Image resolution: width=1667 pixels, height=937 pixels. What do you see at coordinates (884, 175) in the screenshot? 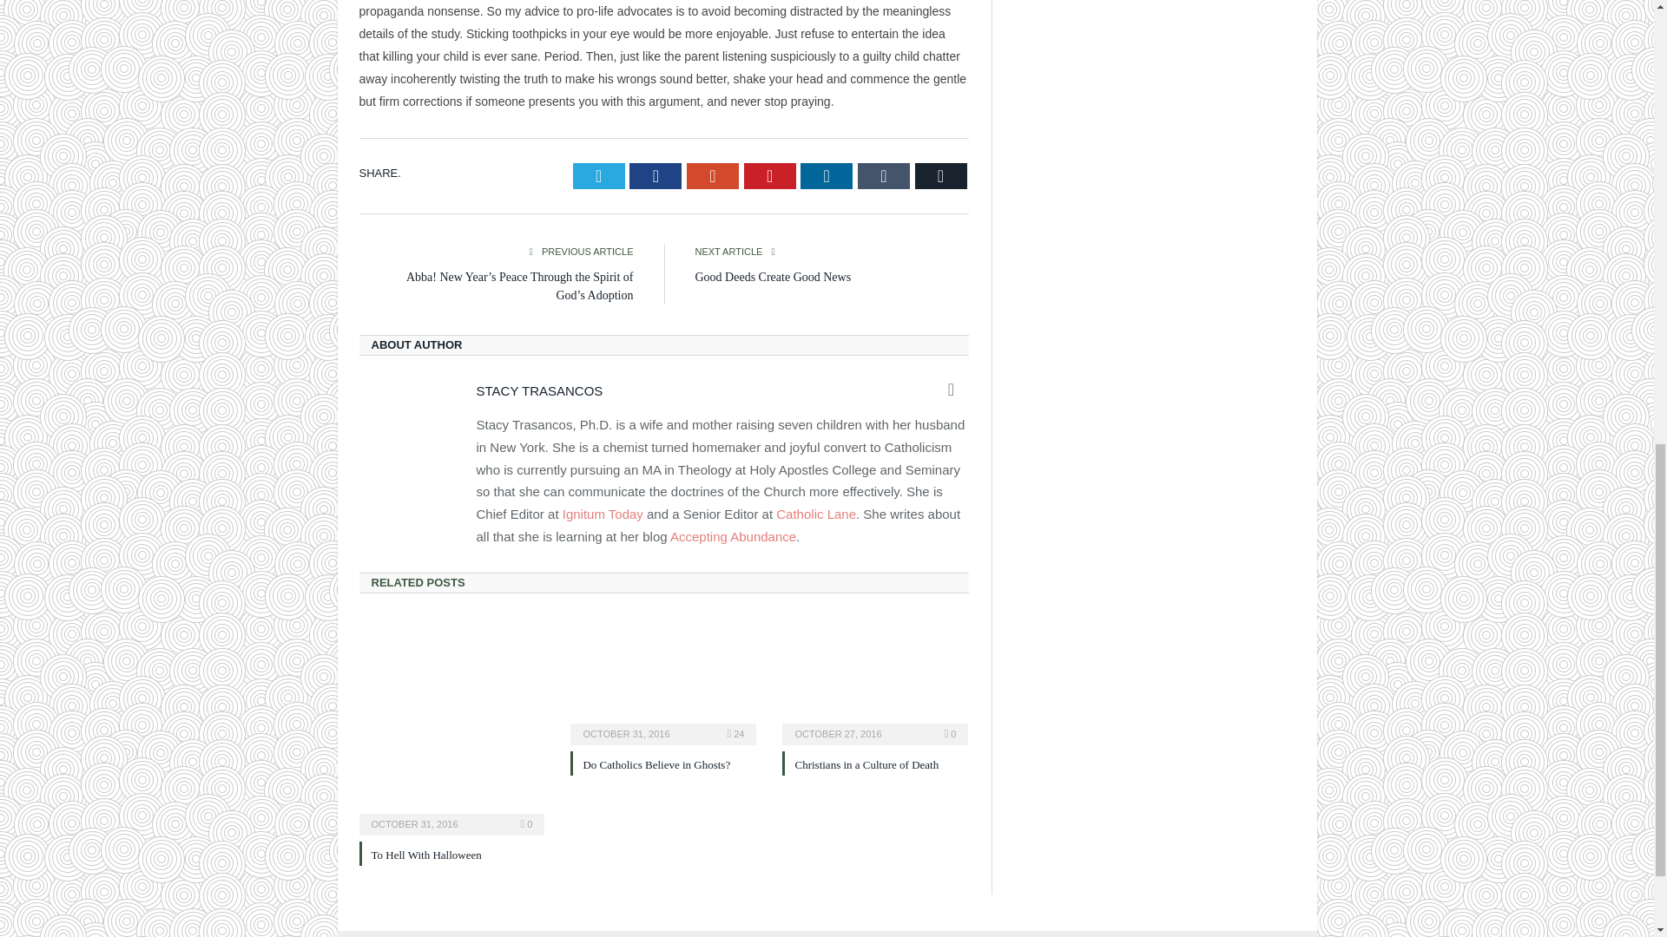
I see `Tumblr` at bounding box center [884, 175].